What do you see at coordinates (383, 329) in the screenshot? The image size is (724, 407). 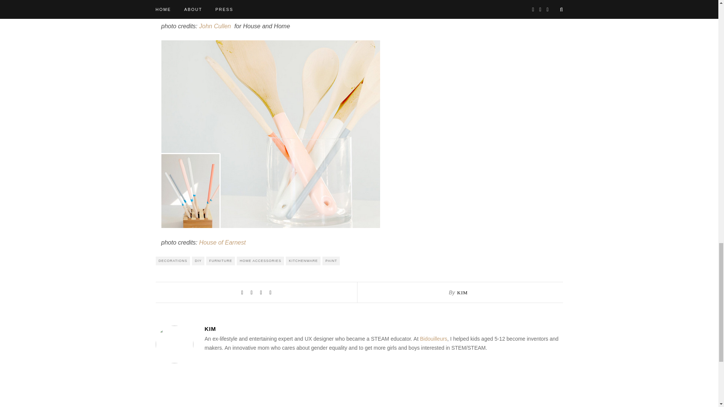 I see `Posts by Kim` at bounding box center [383, 329].